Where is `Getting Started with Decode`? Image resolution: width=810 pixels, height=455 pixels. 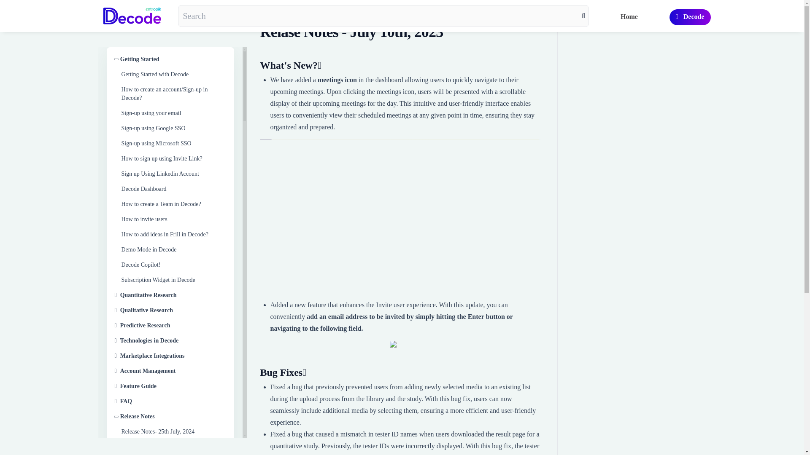
Getting Started with Decode is located at coordinates (174, 75).